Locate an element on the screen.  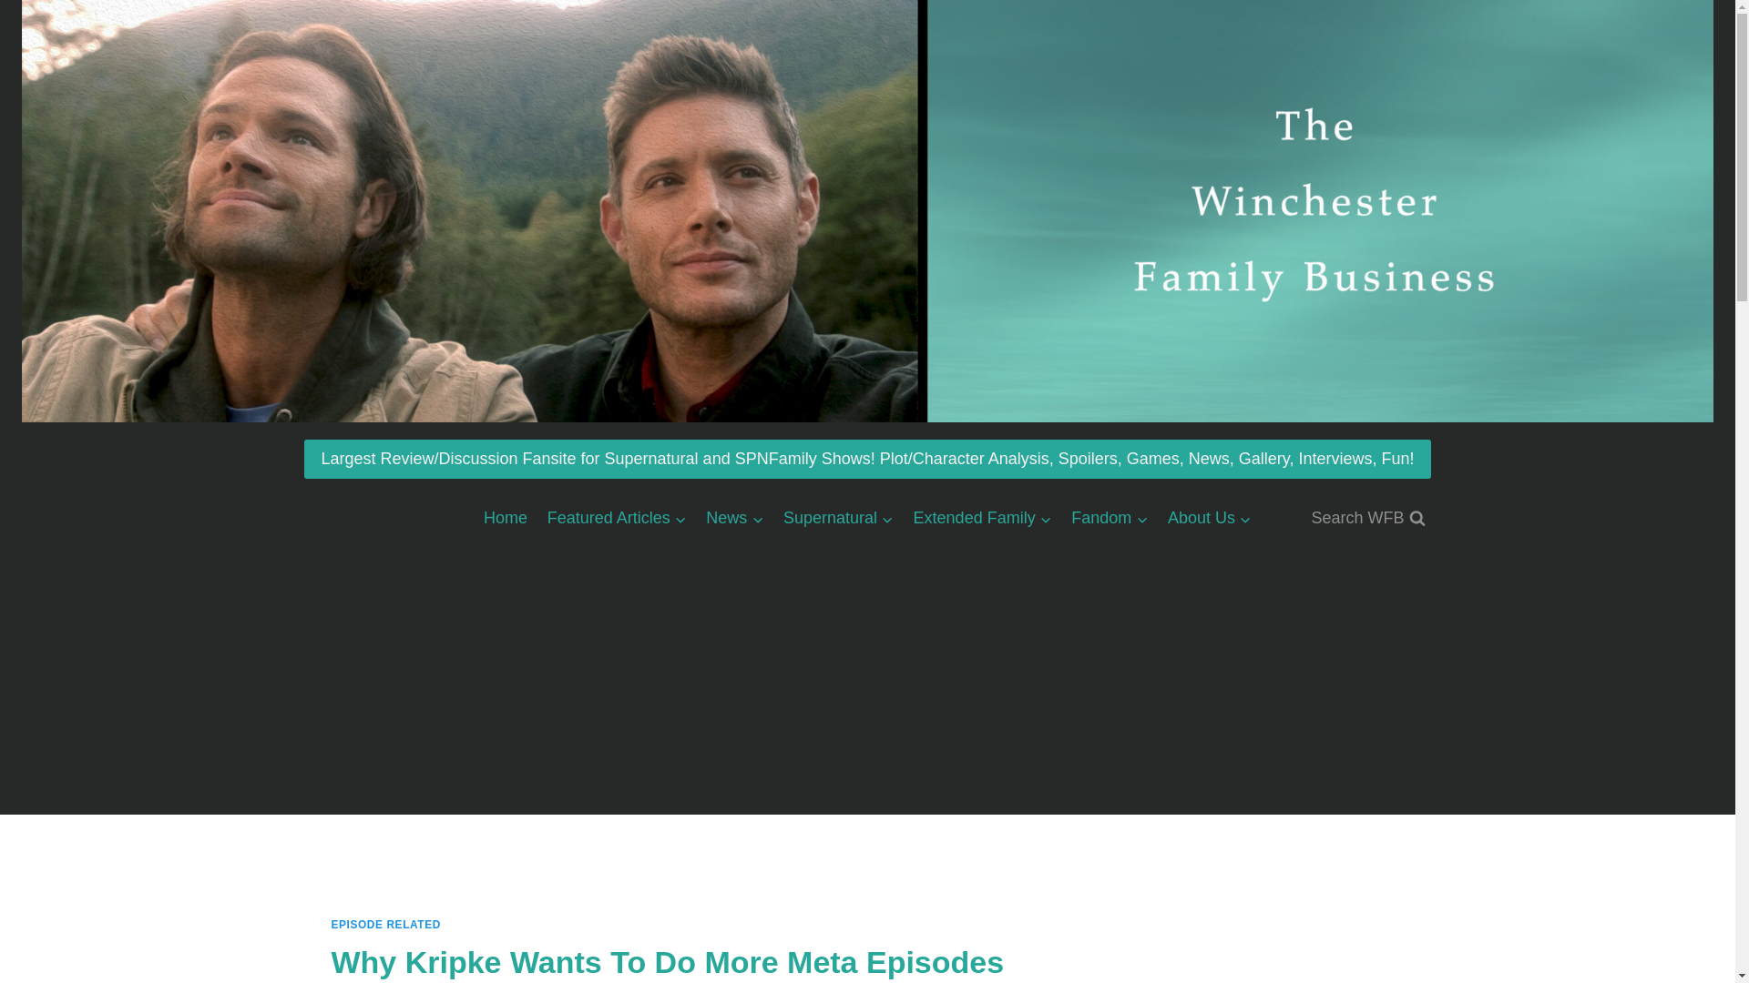
Search WFB is located at coordinates (1367, 518).